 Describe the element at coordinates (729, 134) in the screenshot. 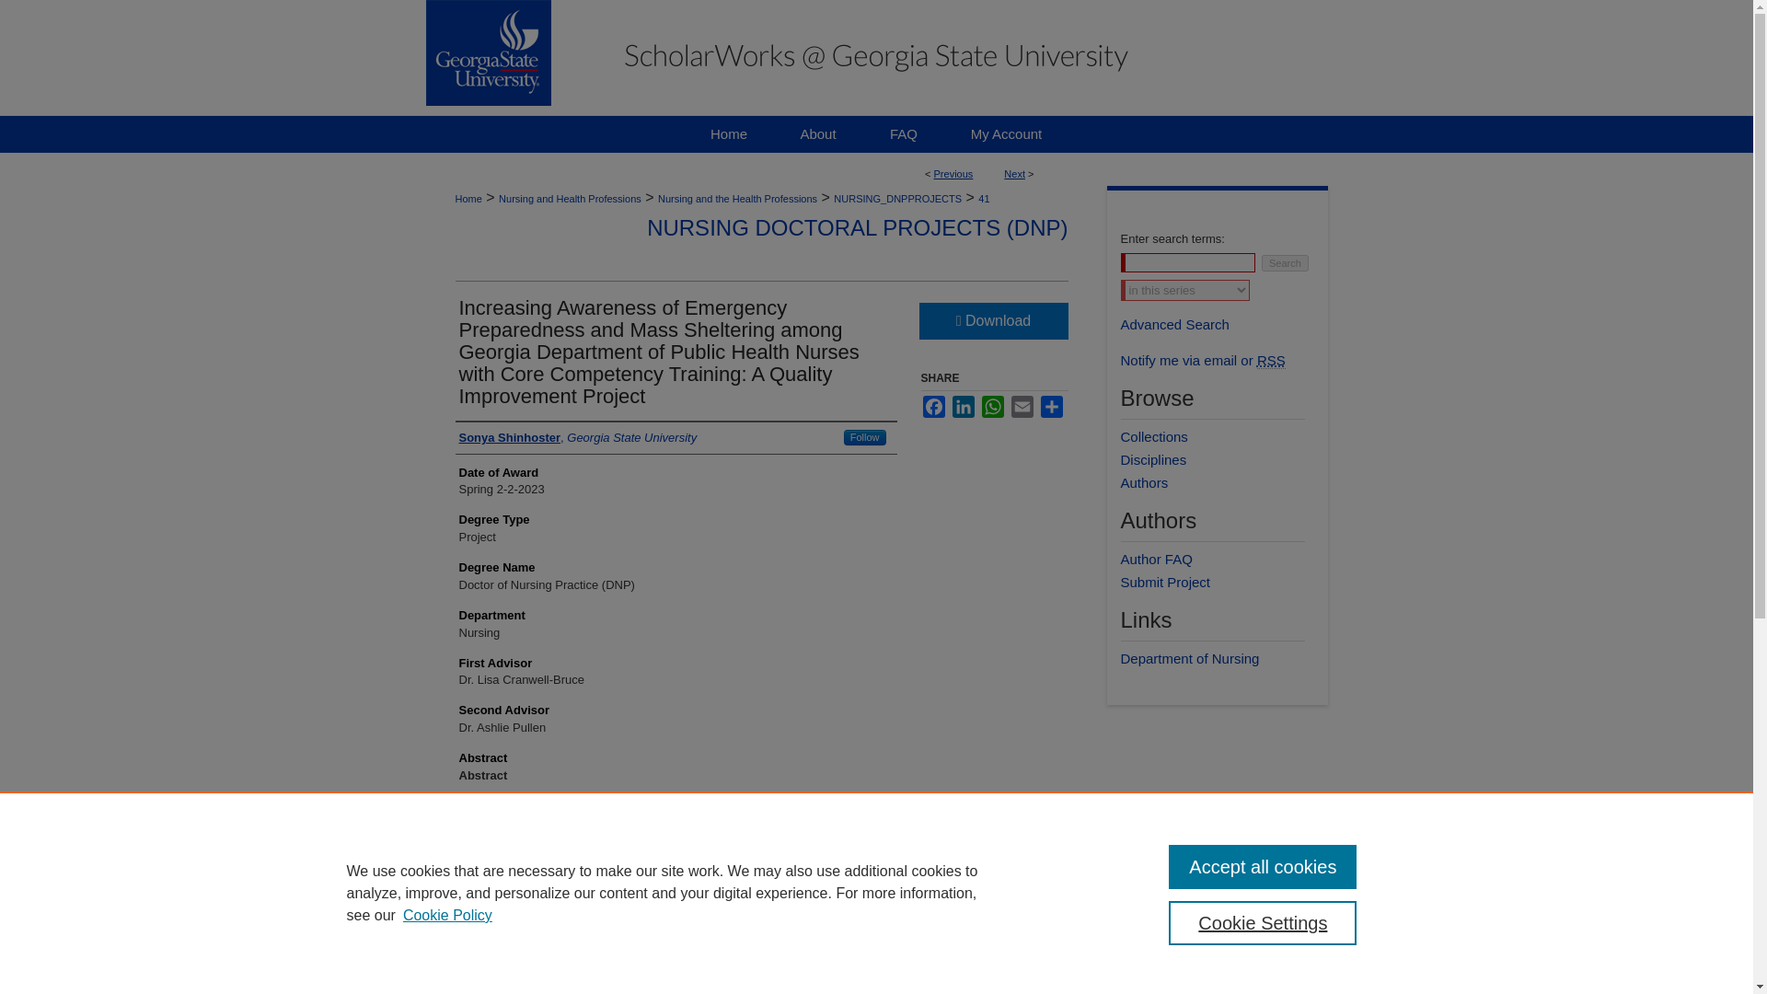

I see `Home` at that location.